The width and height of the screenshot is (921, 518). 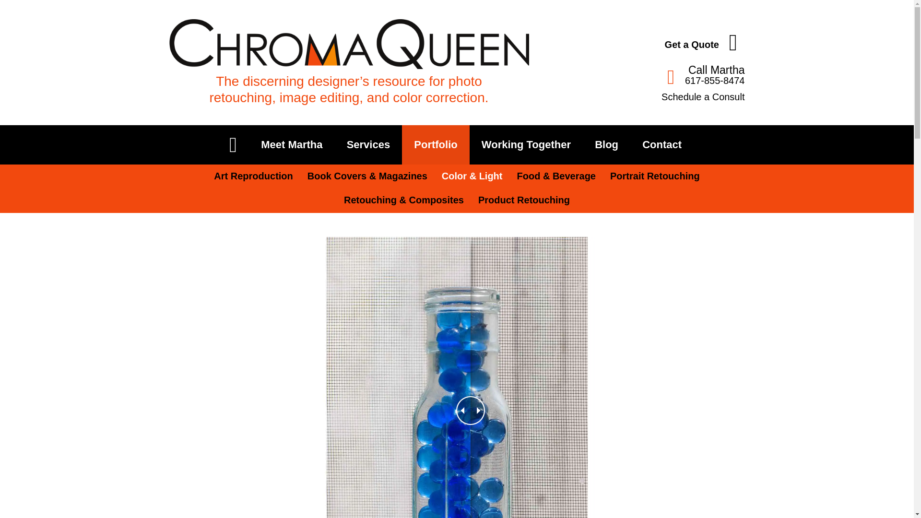 What do you see at coordinates (661, 144) in the screenshot?
I see `Contact` at bounding box center [661, 144].